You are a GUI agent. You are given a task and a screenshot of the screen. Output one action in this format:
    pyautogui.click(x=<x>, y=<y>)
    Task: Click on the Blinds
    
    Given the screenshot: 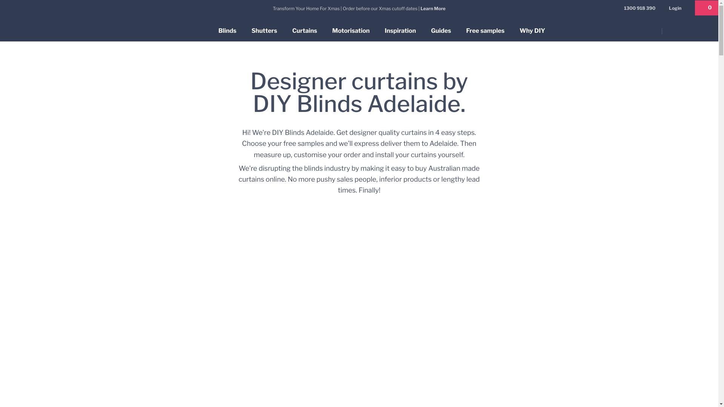 What is the action you would take?
    pyautogui.click(x=227, y=31)
    